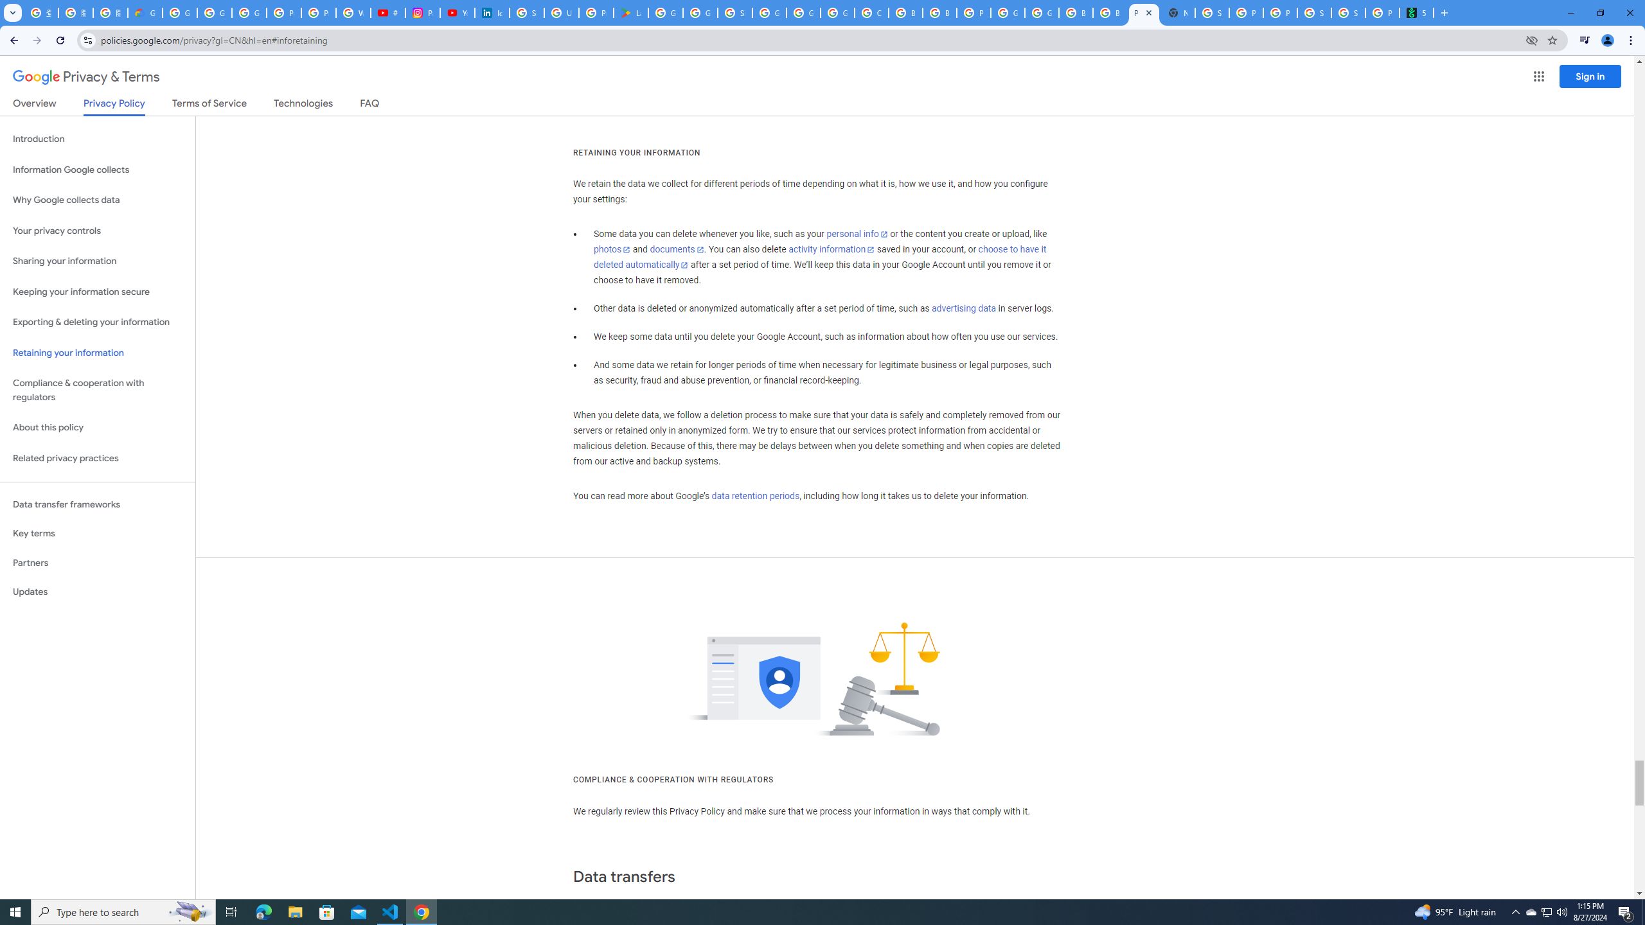 This screenshot has height=925, width=1645. Describe the element at coordinates (735, 13) in the screenshot. I see `Sign in - Google Accounts` at that location.